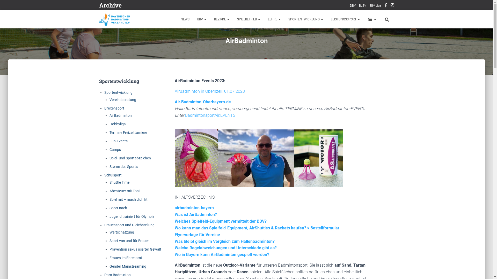  I want to click on LEISTUNGSSPORT, so click(345, 19).